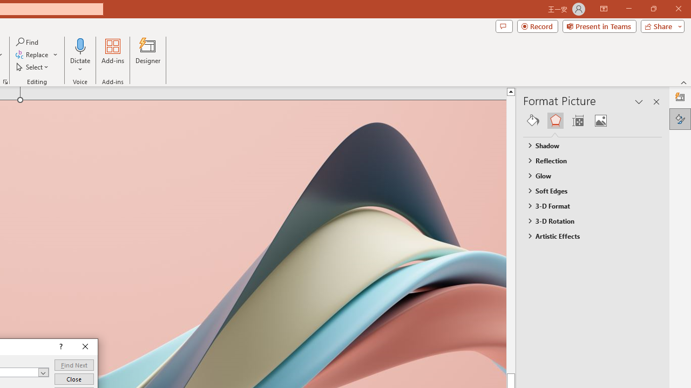 The image size is (691, 388). I want to click on Dictate, so click(80, 45).